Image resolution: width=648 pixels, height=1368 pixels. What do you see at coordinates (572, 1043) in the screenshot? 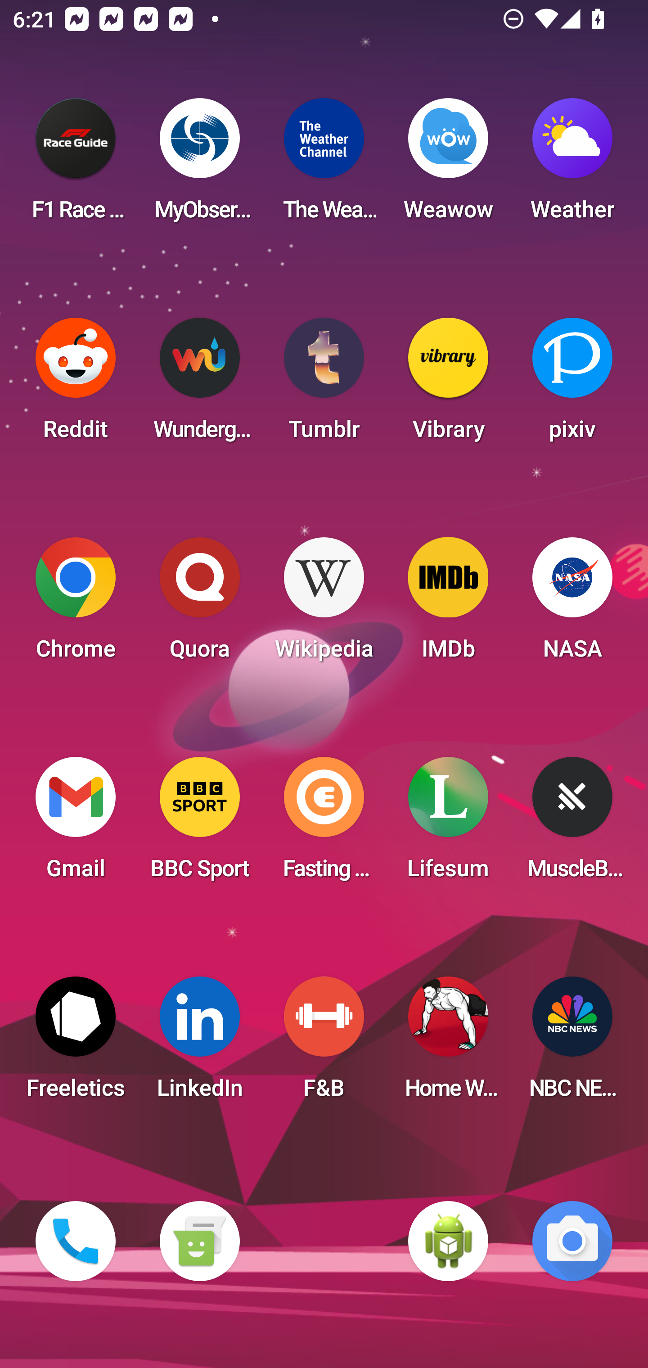
I see `NBC NEWS` at bounding box center [572, 1043].